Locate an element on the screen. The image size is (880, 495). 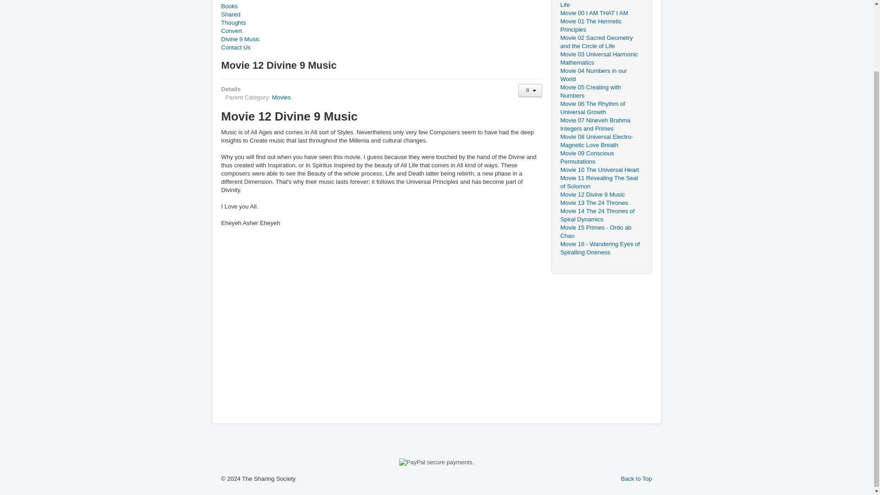
Movie 01 The Hermetic Principles is located at coordinates (601, 26).